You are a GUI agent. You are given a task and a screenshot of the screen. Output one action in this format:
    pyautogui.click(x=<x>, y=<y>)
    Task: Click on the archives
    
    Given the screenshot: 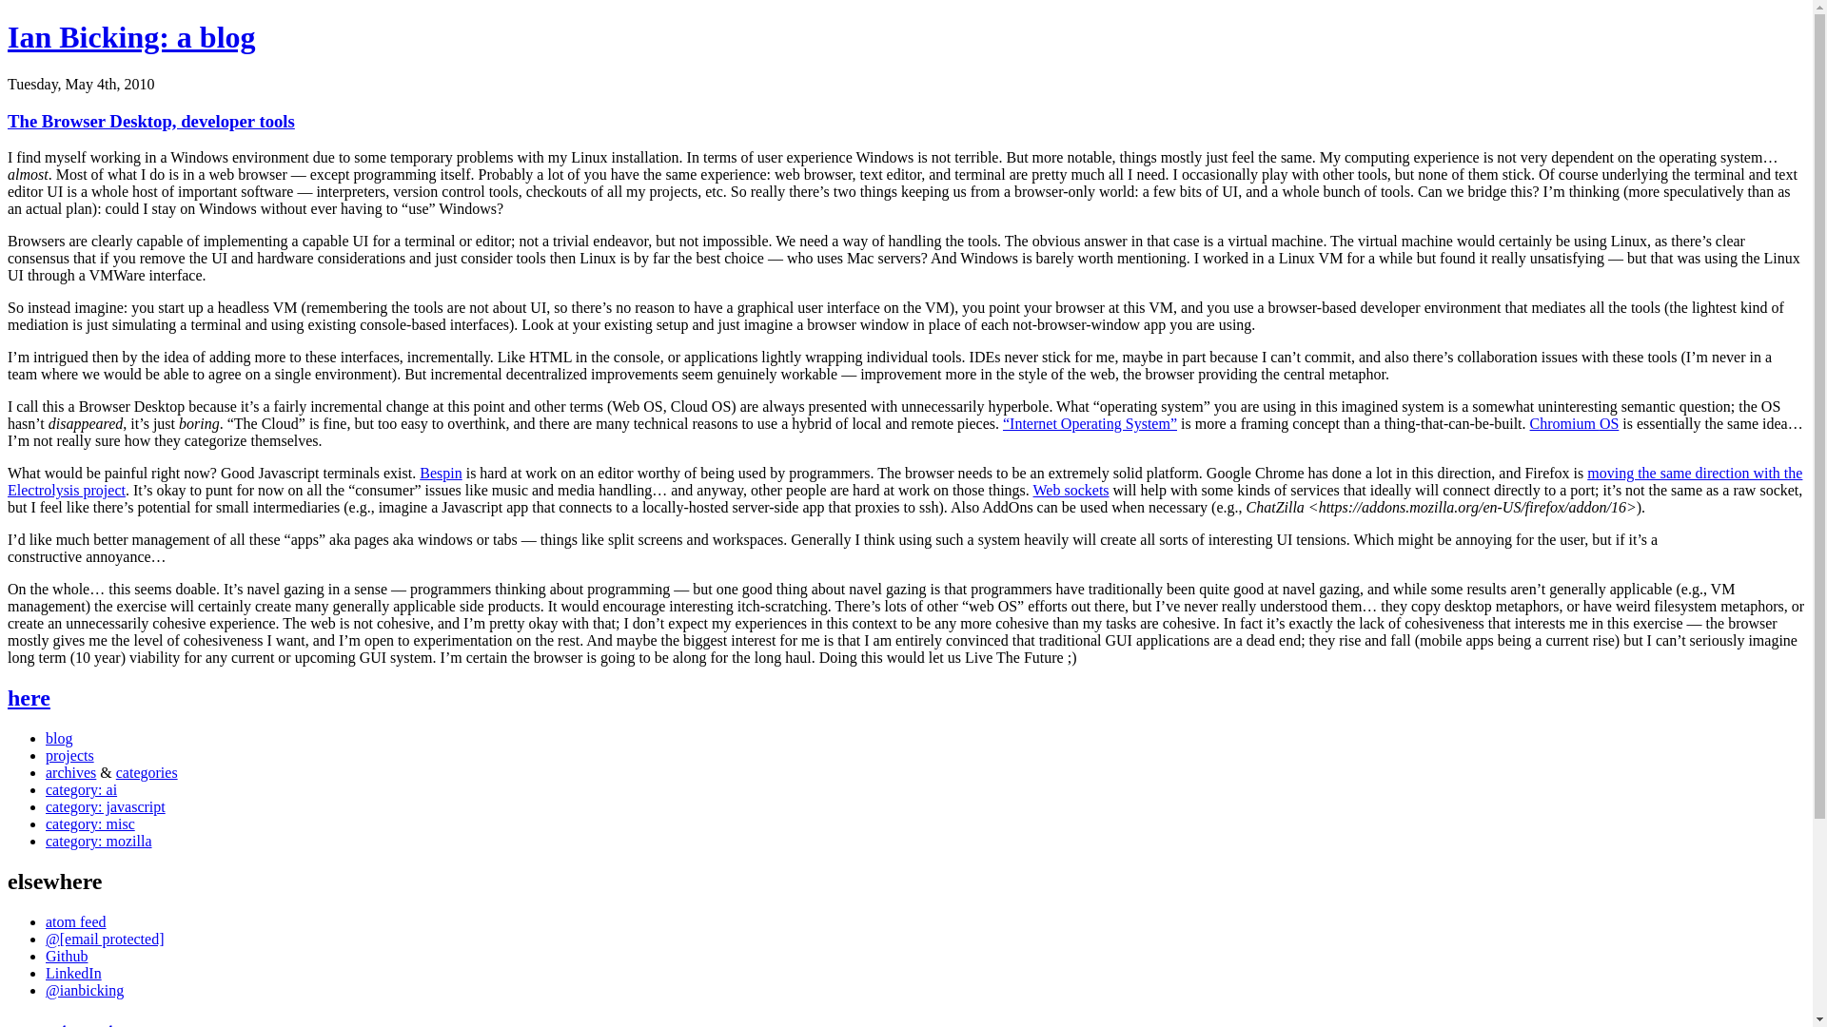 What is the action you would take?
    pyautogui.click(x=70, y=772)
    